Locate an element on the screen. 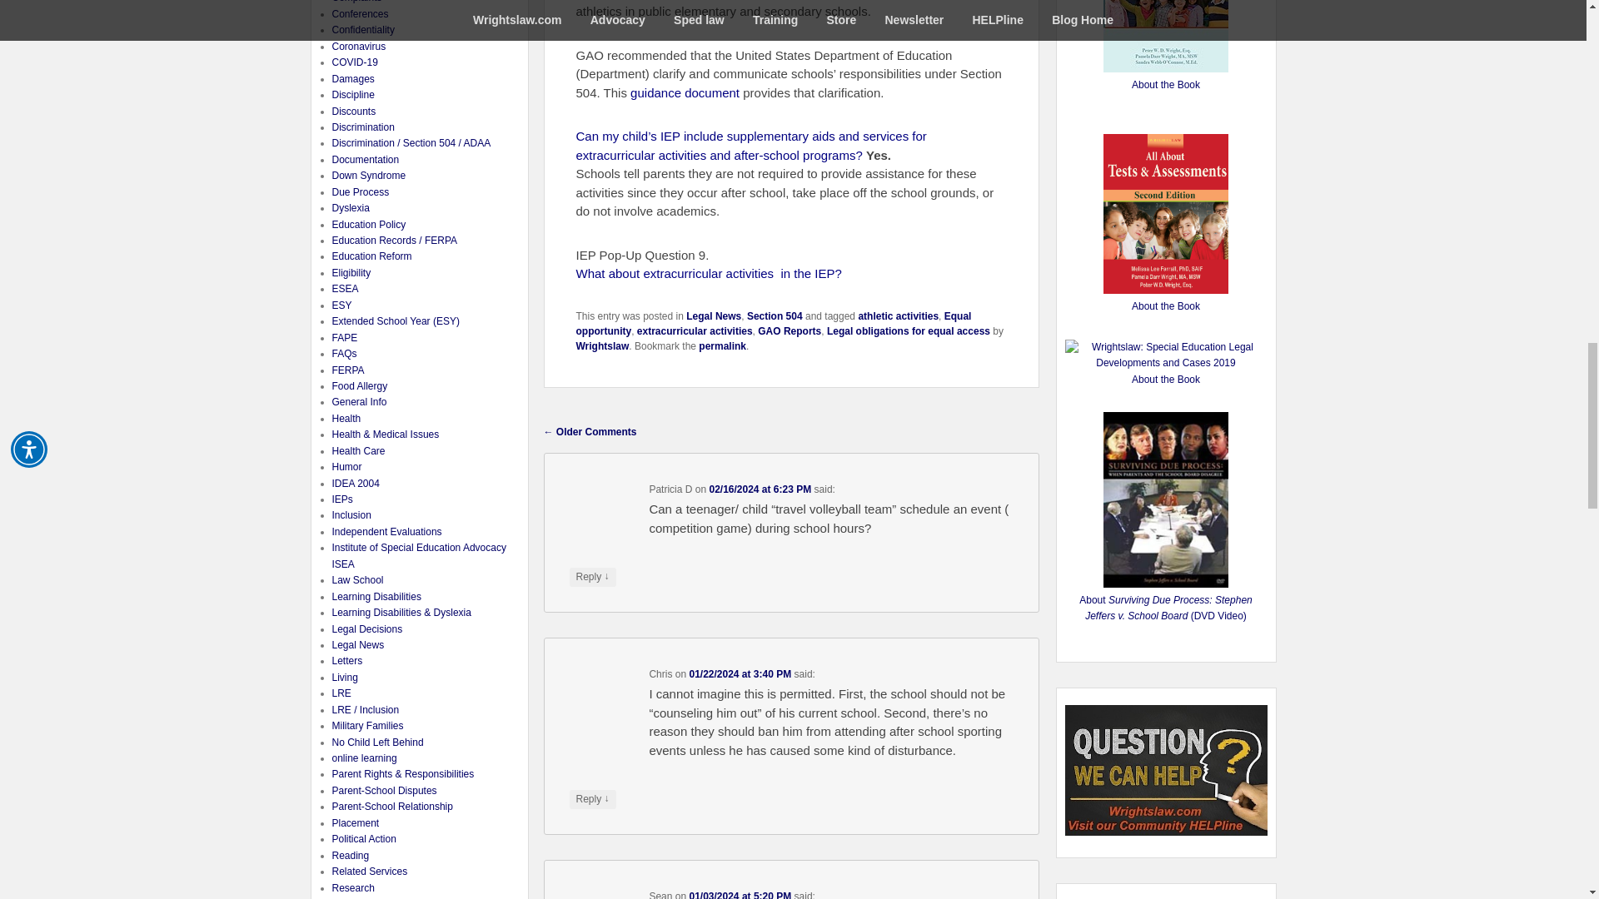 The image size is (1599, 899). Equal opportunity is located at coordinates (774, 323).